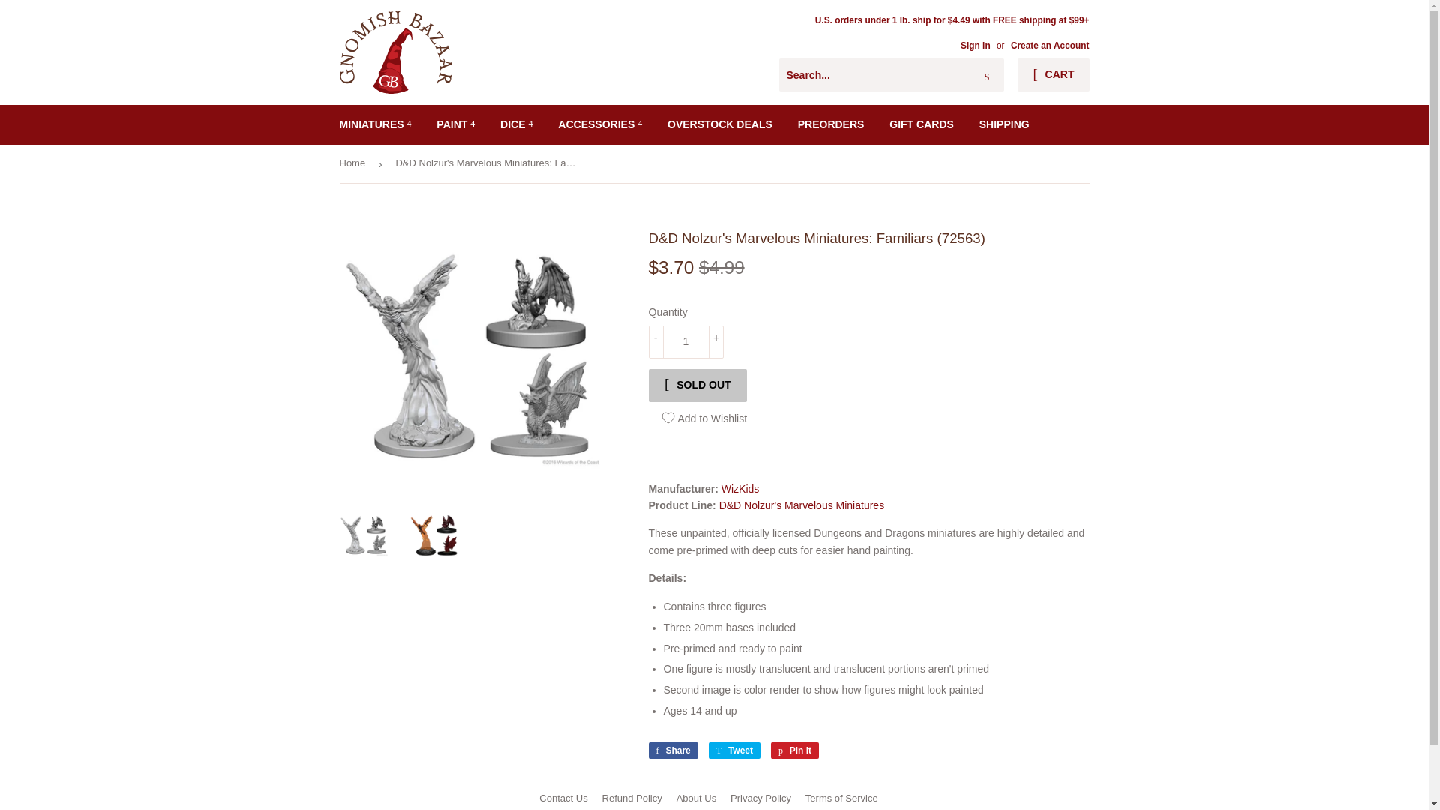 This screenshot has height=810, width=1440. Describe the element at coordinates (1053, 75) in the screenshot. I see `CART` at that location.